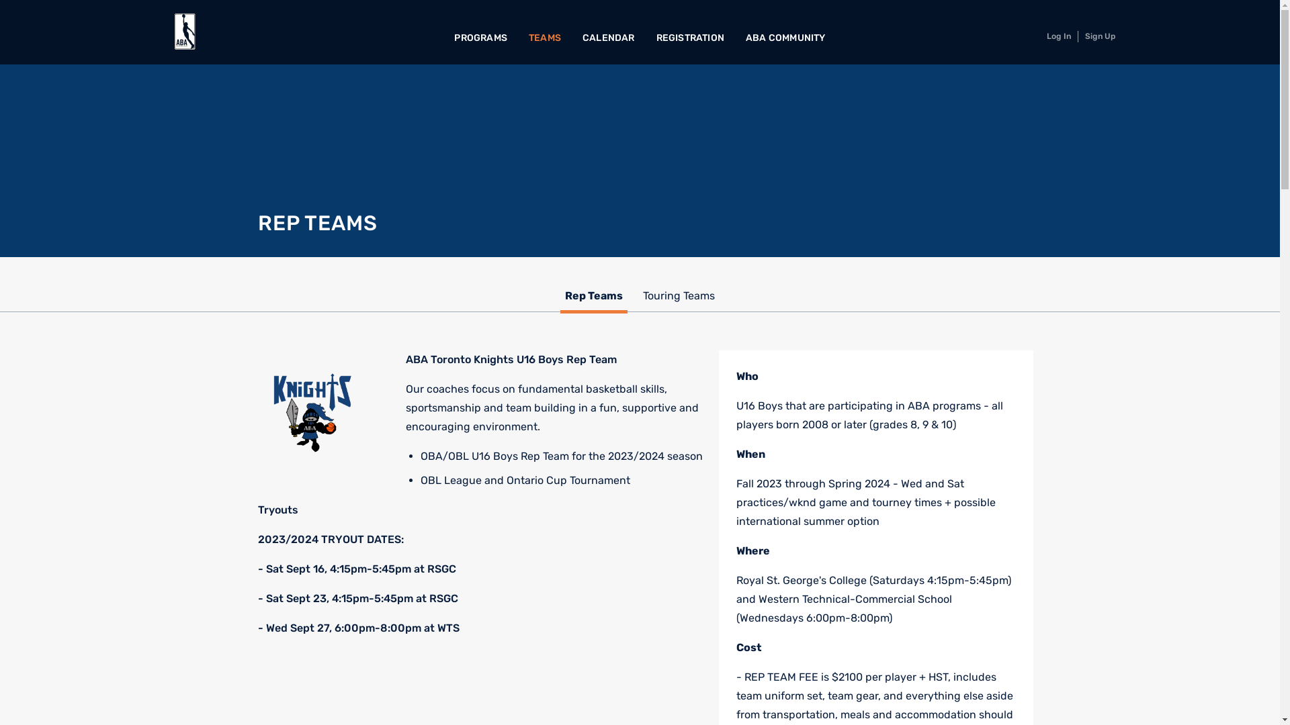 This screenshot has width=1290, height=725. I want to click on Sign me up, so click(740, 411).